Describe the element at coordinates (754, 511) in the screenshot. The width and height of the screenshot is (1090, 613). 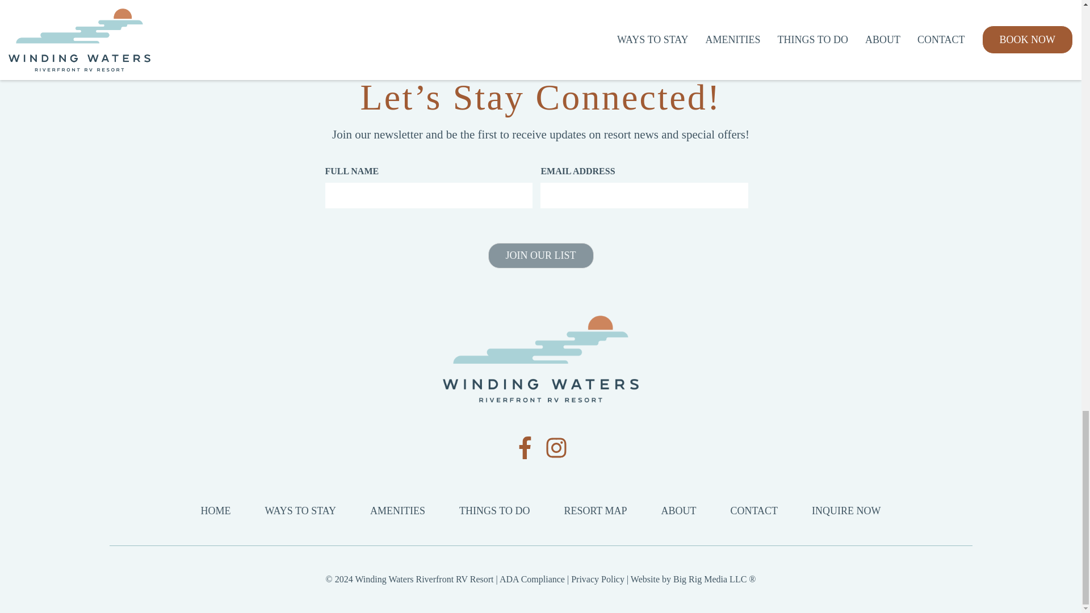
I see `CONTACT` at that location.